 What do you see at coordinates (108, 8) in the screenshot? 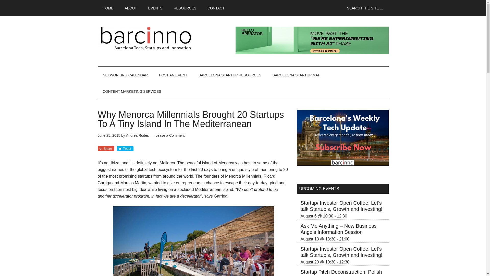
I see `HOME` at bounding box center [108, 8].